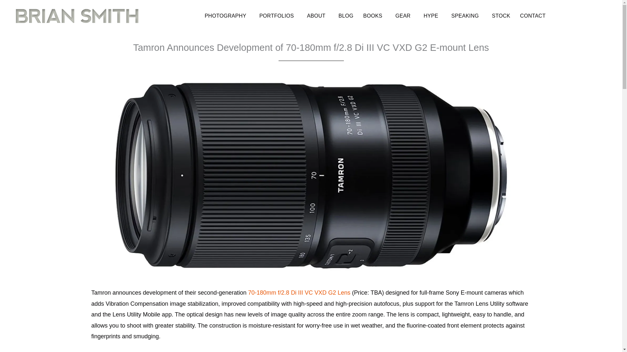 This screenshot has width=627, height=352. I want to click on GEAR, so click(405, 16).